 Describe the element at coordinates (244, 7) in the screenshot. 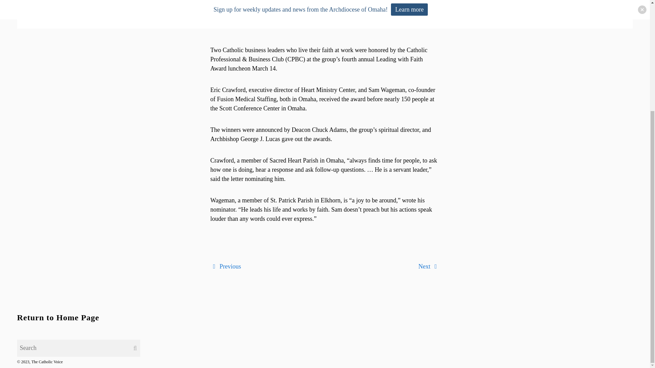

I see `Posts by Catholic Voice` at that location.